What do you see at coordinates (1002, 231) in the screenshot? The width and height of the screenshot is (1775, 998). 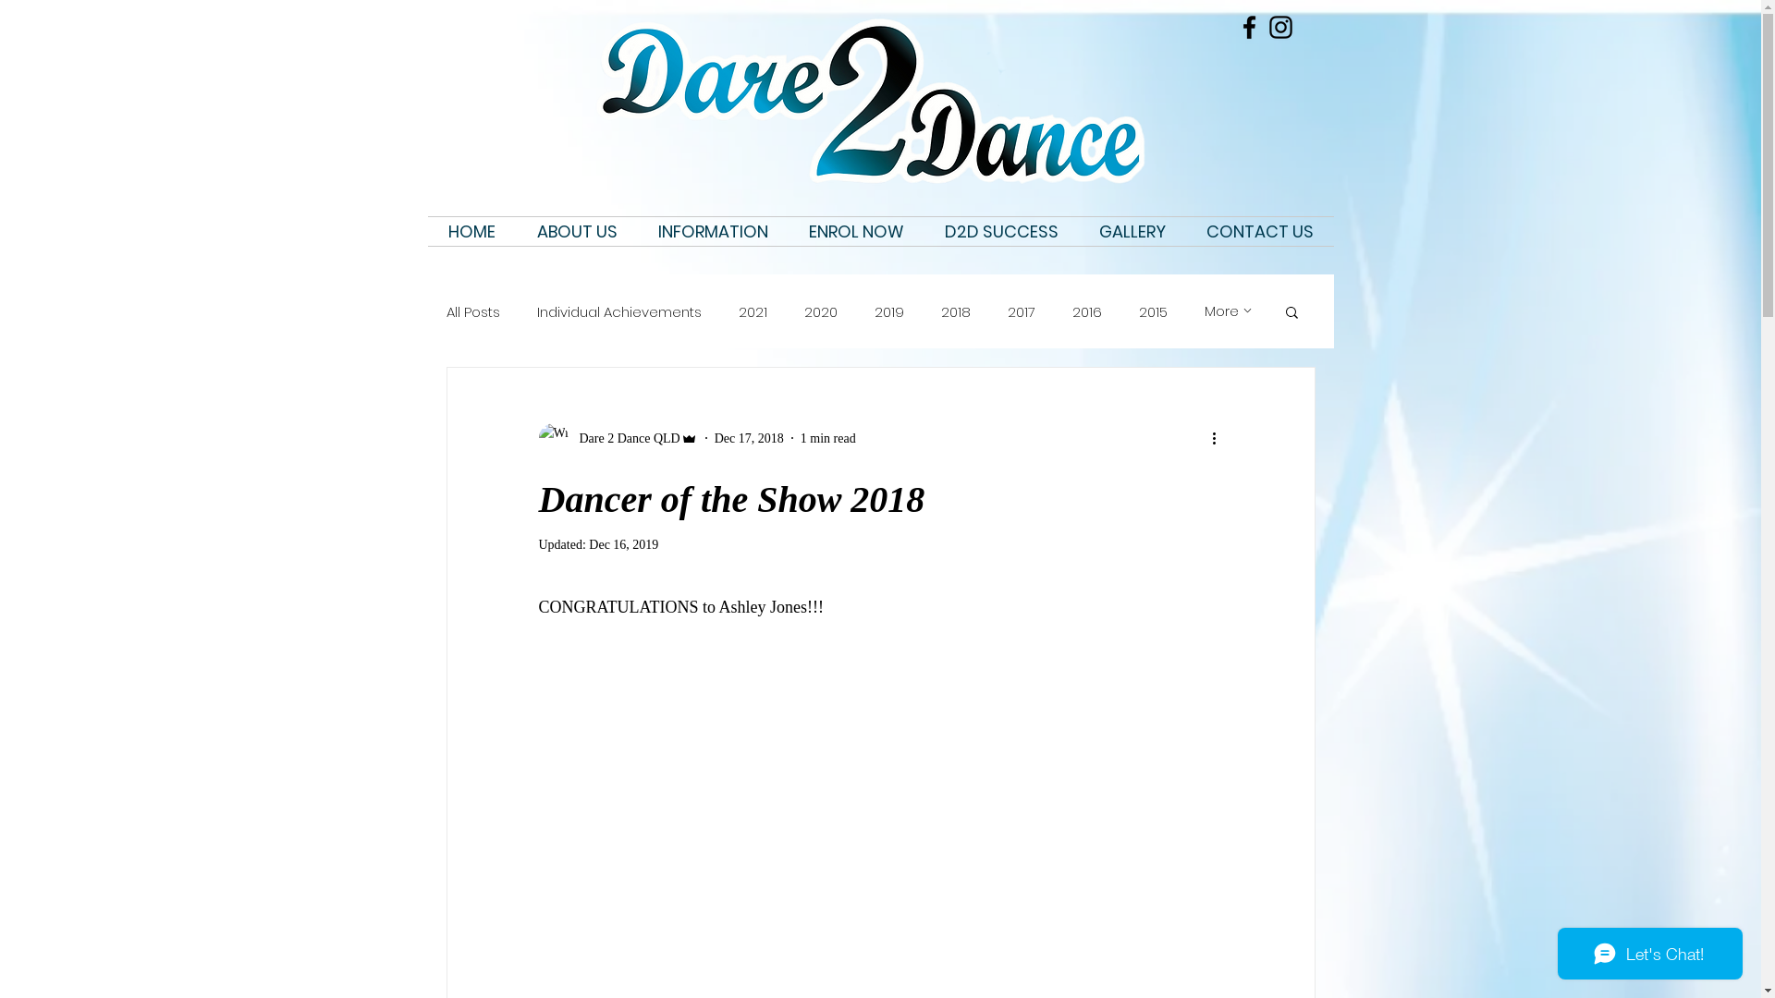 I see `D2D SUCCESS` at bounding box center [1002, 231].